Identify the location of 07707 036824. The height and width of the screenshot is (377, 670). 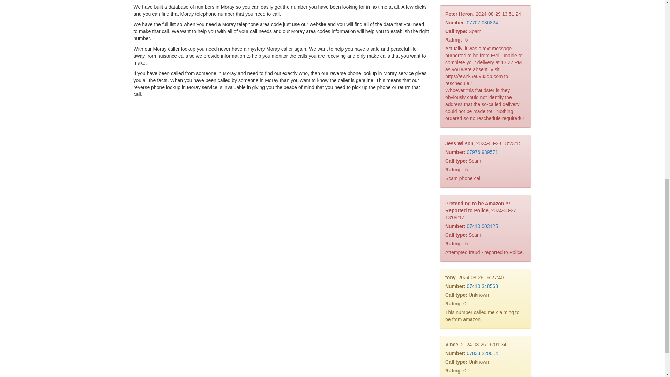
(482, 23).